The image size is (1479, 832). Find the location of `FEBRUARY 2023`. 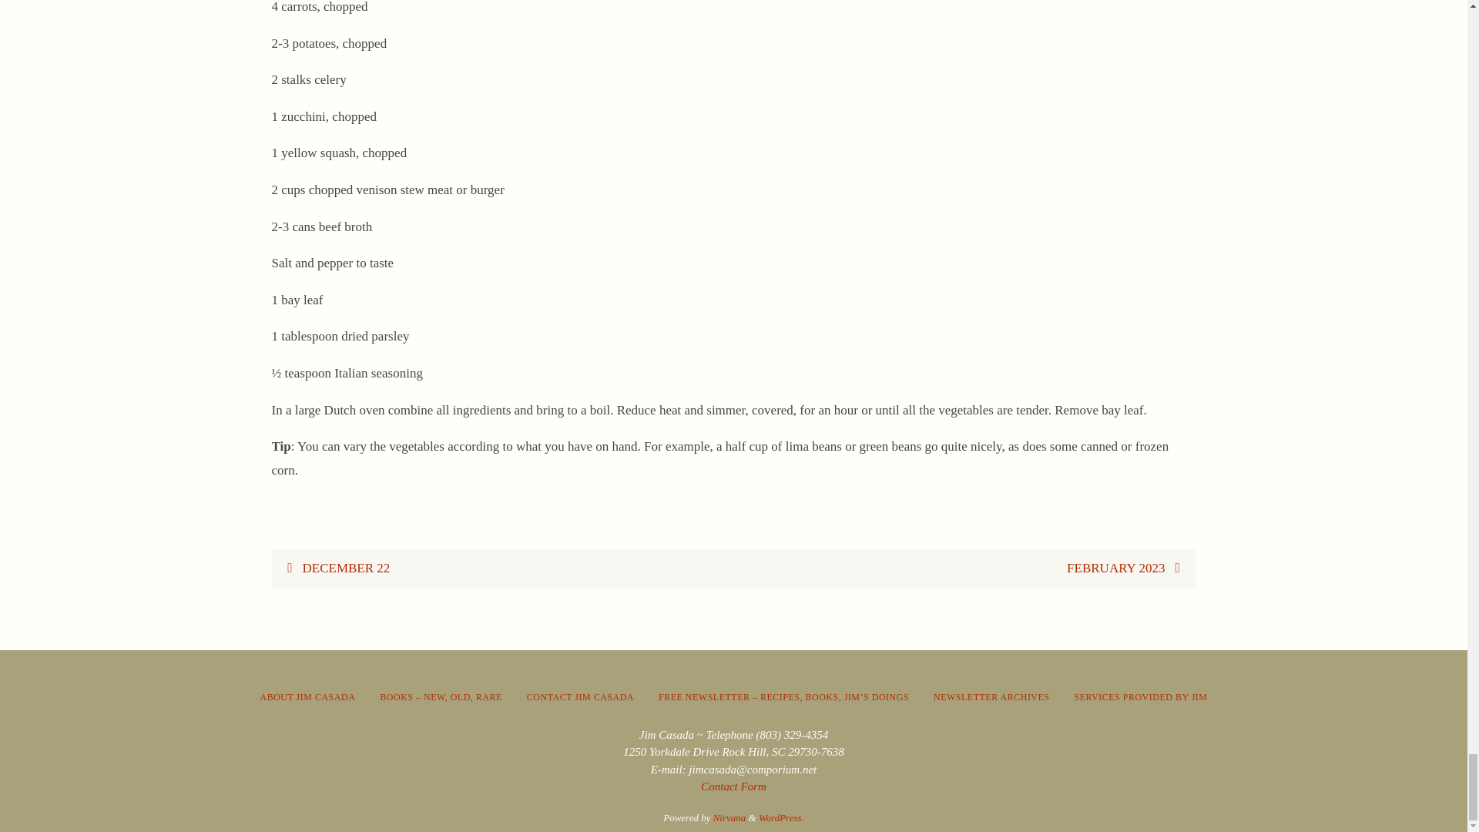

FEBRUARY 2023 is located at coordinates (964, 569).